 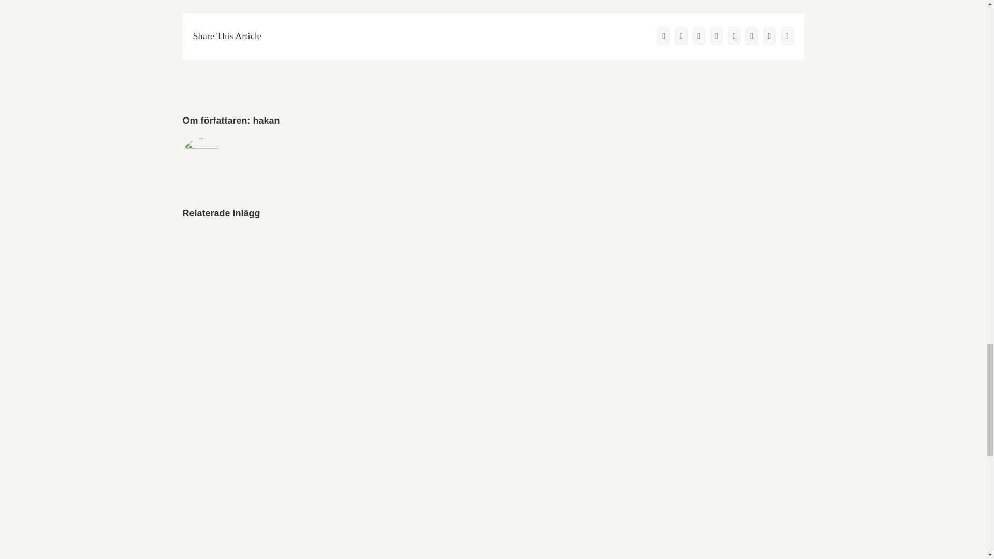 What do you see at coordinates (267, 120) in the screenshot?
I see `hakan` at bounding box center [267, 120].